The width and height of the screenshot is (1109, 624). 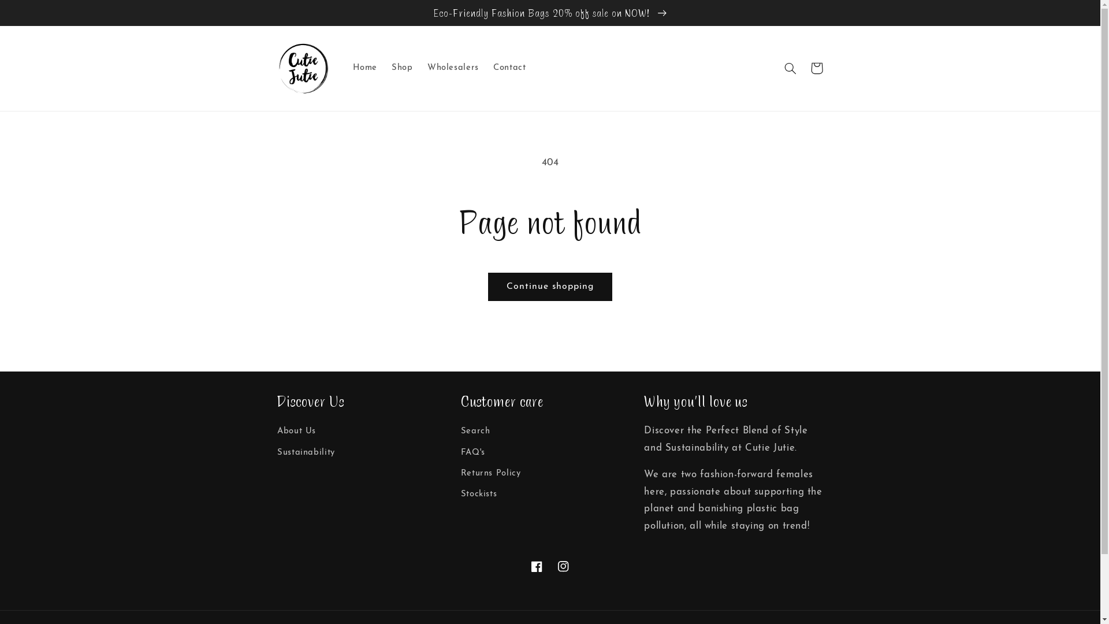 What do you see at coordinates (509, 68) in the screenshot?
I see `Contact` at bounding box center [509, 68].